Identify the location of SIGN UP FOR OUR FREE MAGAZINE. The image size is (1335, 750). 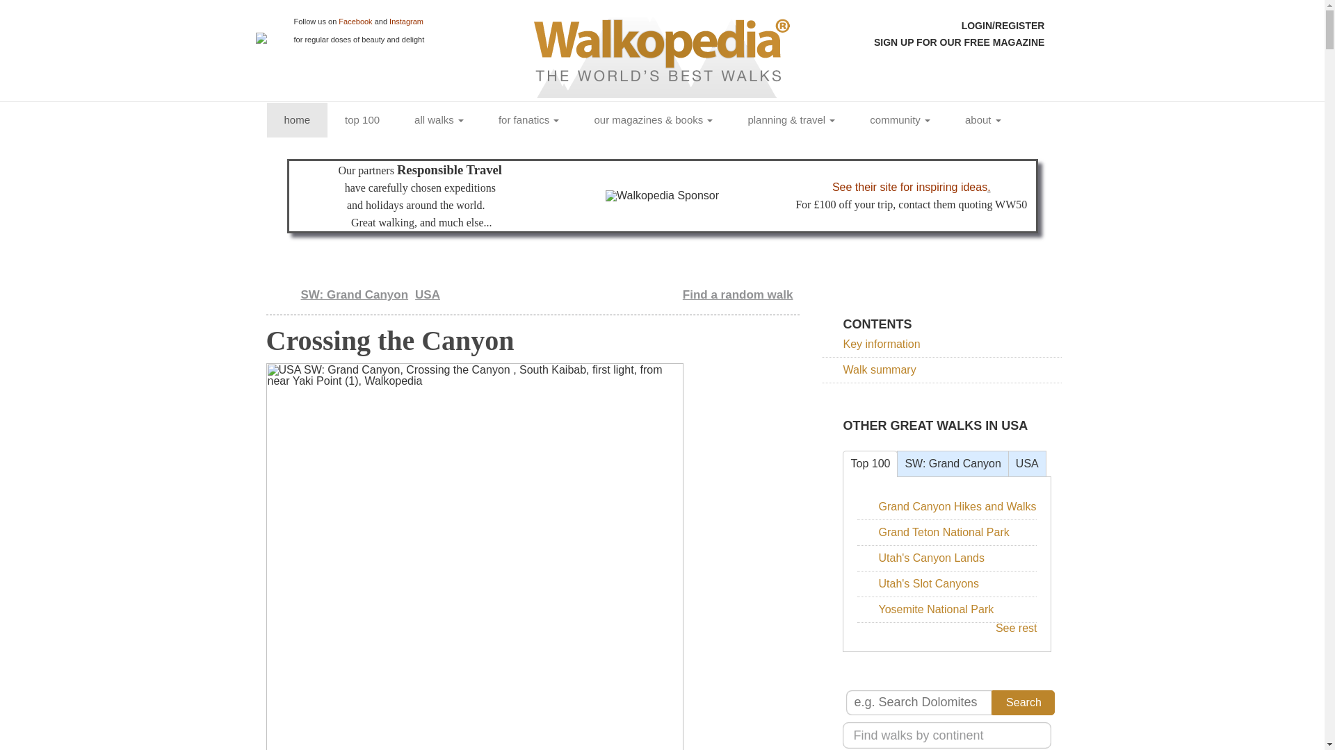
(971, 42).